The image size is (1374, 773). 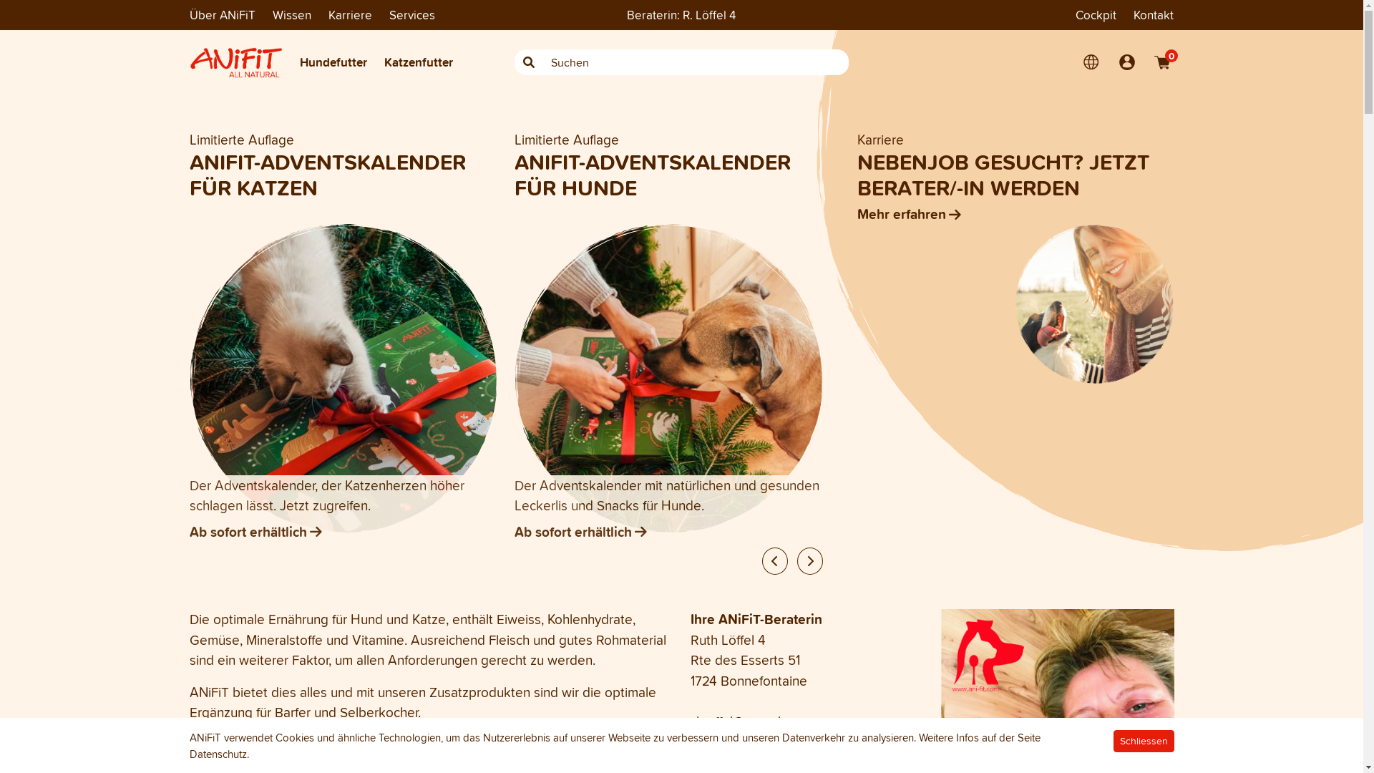 What do you see at coordinates (218, 754) in the screenshot?
I see `Datenschutz` at bounding box center [218, 754].